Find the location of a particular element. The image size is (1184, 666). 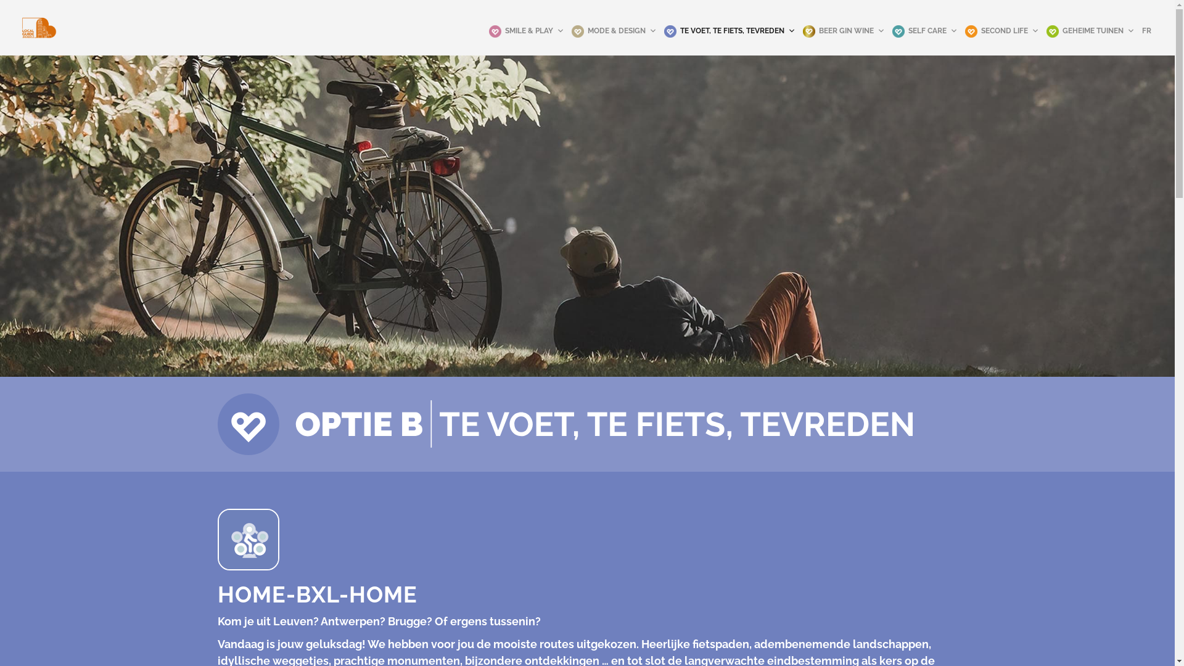

MODE & DESIGN is located at coordinates (614, 31).